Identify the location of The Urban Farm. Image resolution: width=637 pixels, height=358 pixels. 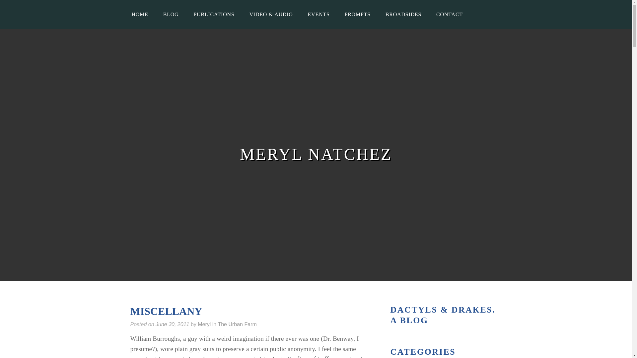
(237, 325).